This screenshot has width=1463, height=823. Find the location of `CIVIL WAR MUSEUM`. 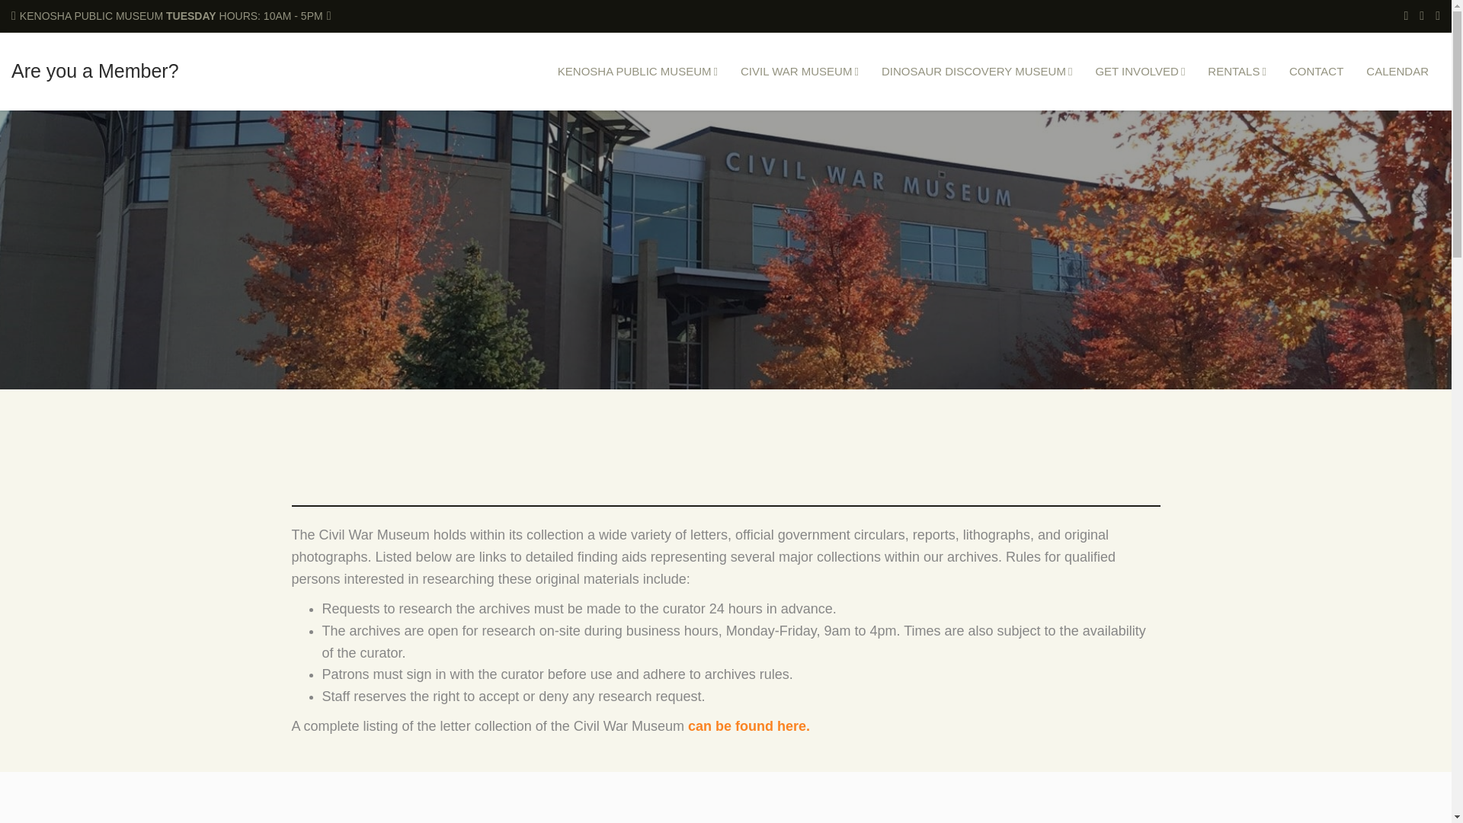

CIVIL WAR MUSEUM is located at coordinates (799, 72).